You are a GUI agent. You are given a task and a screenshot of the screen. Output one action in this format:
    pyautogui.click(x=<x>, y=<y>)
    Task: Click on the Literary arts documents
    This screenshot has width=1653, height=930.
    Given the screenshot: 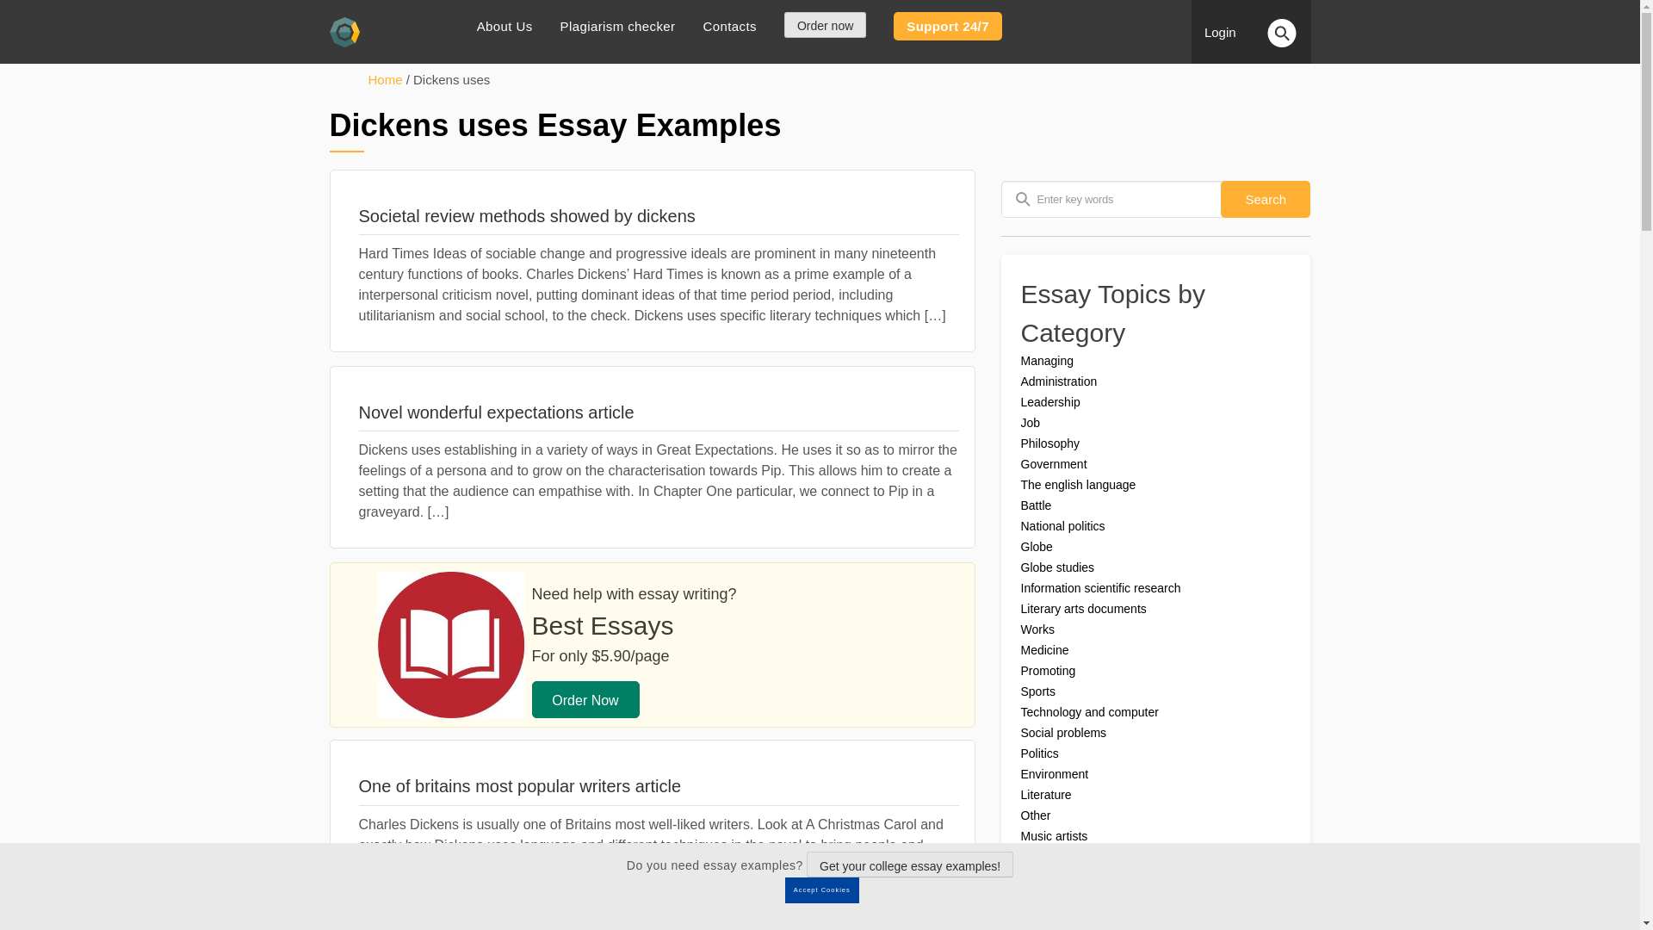 What is the action you would take?
    pyautogui.click(x=1084, y=608)
    